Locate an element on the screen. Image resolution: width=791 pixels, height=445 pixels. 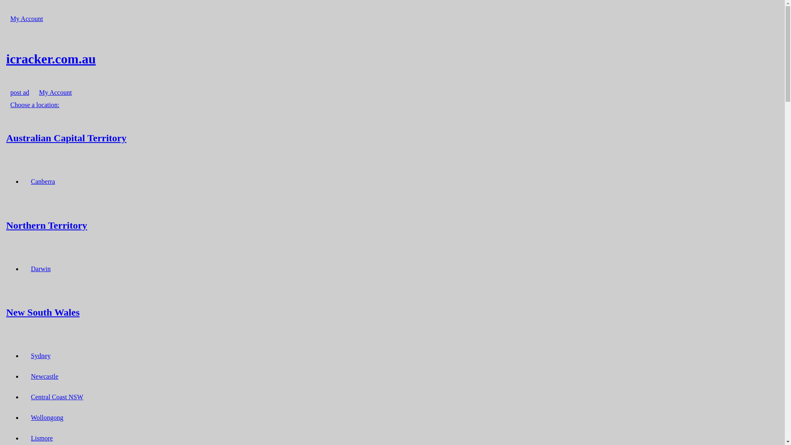
My Account is located at coordinates (56, 92).